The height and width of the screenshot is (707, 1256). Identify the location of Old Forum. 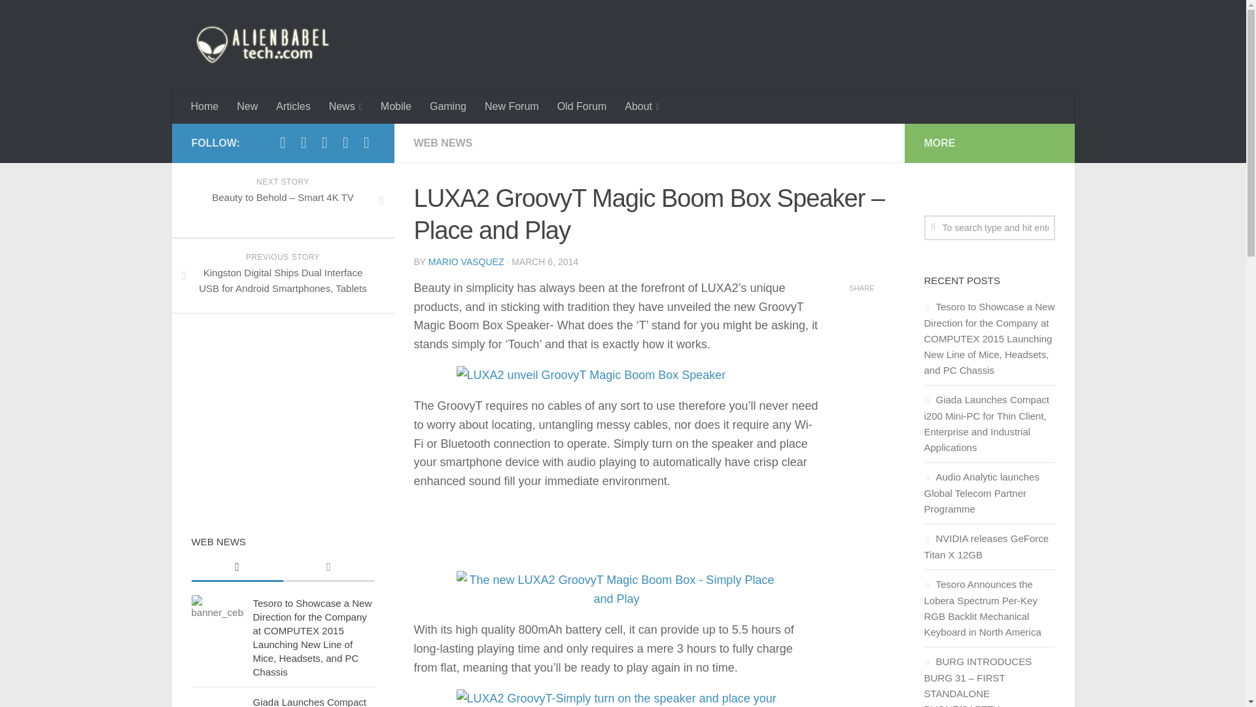
(582, 106).